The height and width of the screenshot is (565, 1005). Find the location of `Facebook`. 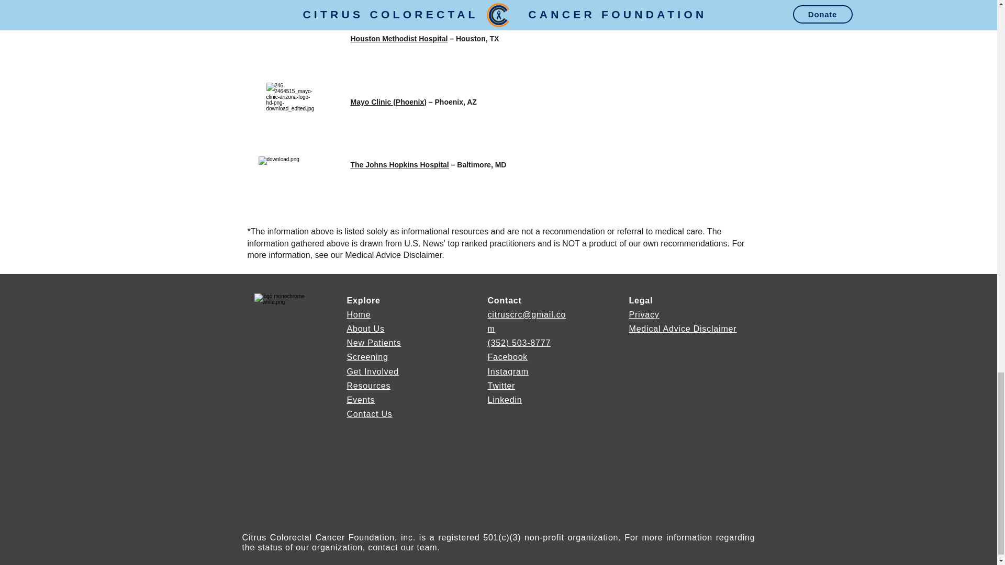

Facebook is located at coordinates (508, 357).